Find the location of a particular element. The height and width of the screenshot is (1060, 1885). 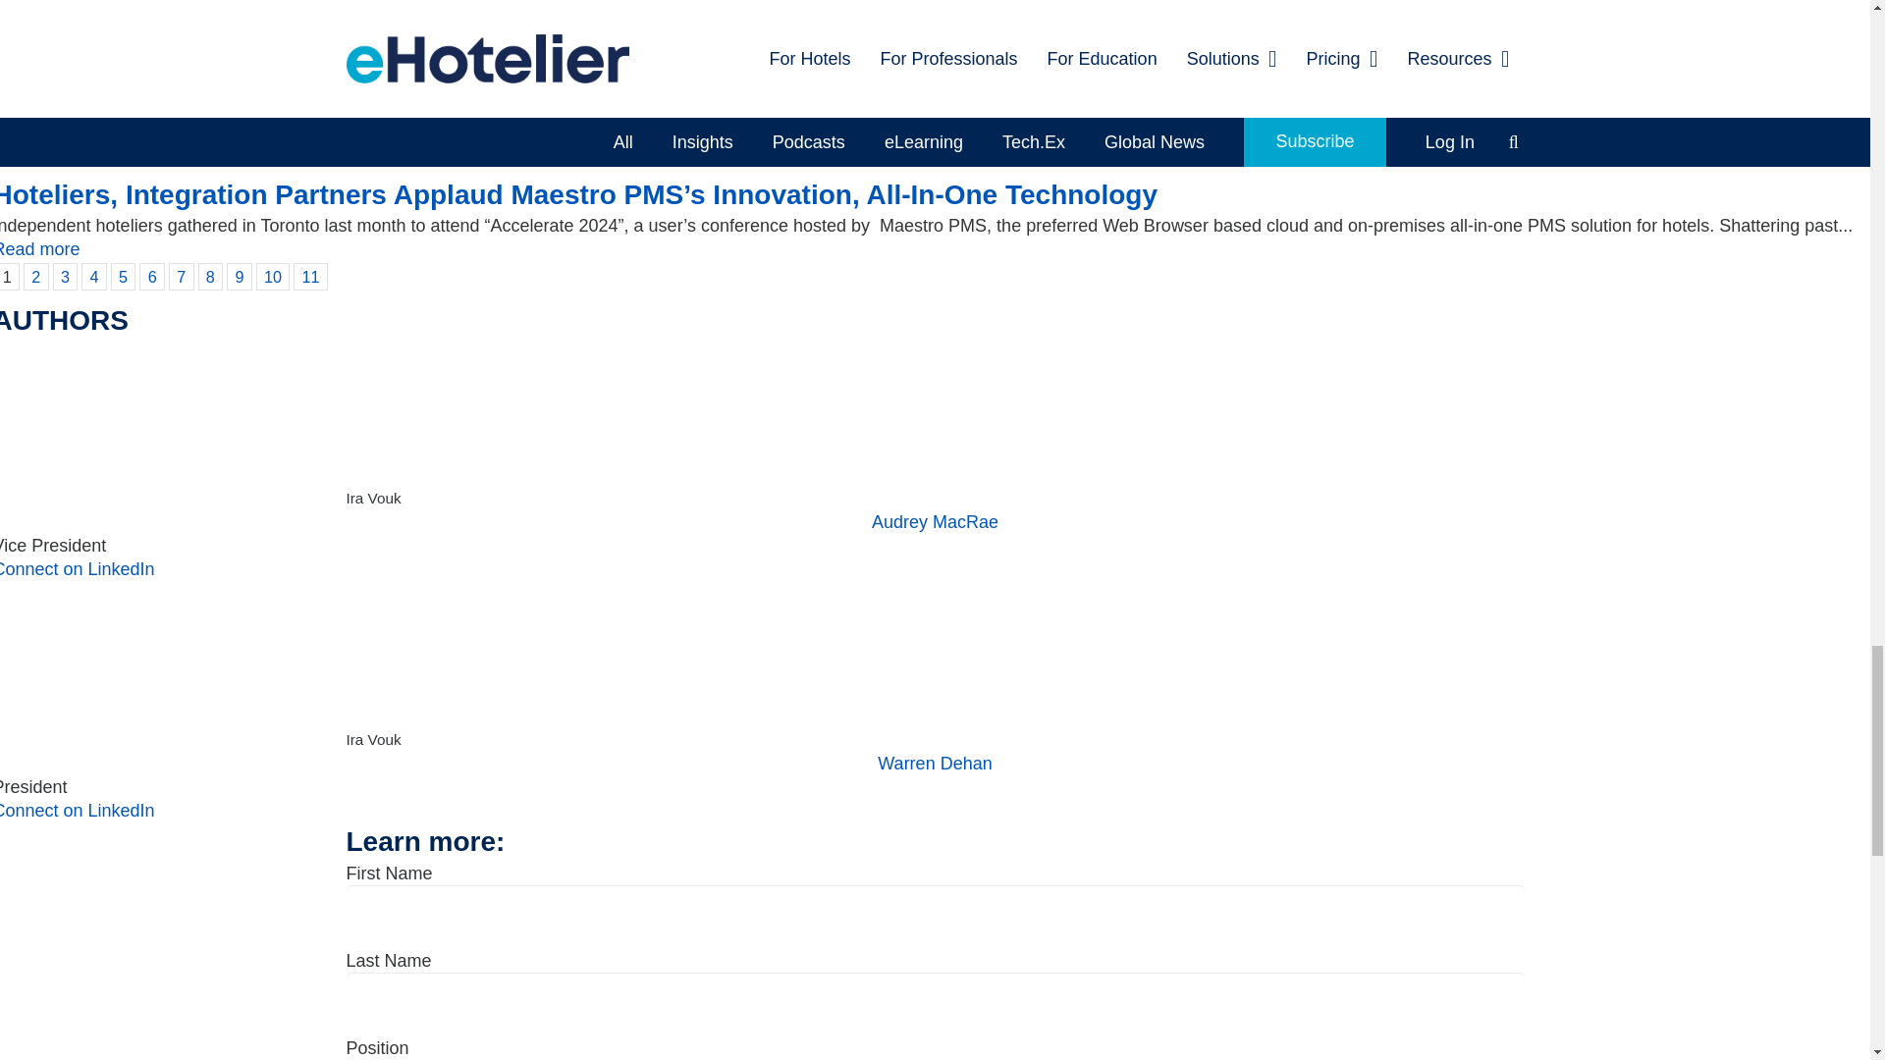

8 is located at coordinates (210, 276).